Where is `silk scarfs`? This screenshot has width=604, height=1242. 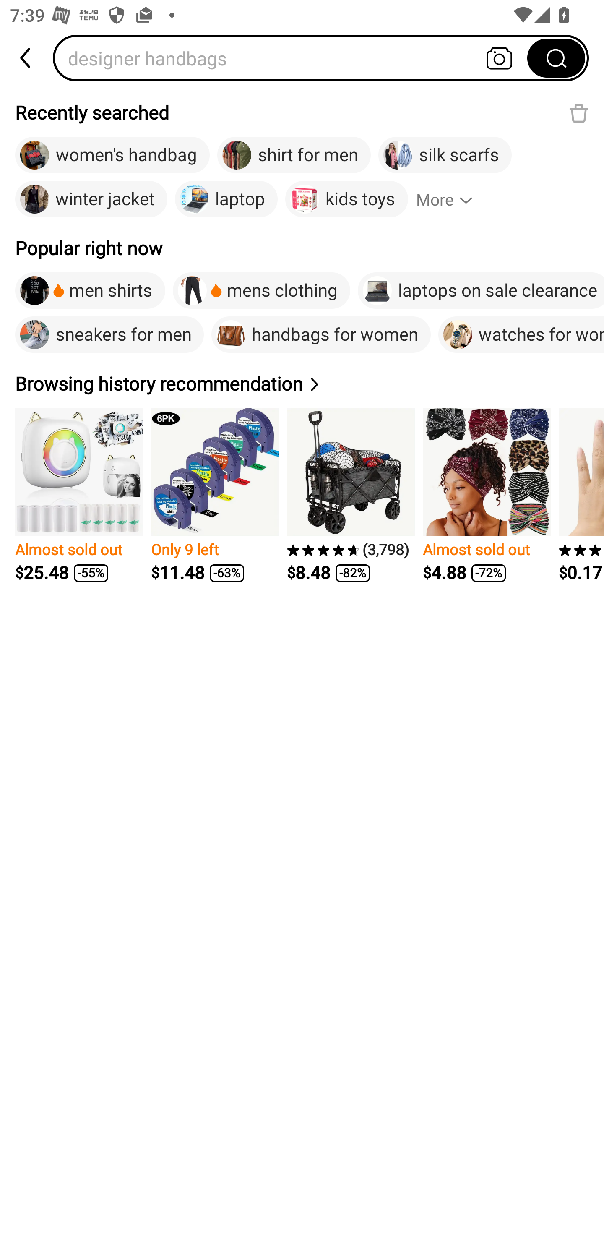
silk scarfs is located at coordinates (445, 155).